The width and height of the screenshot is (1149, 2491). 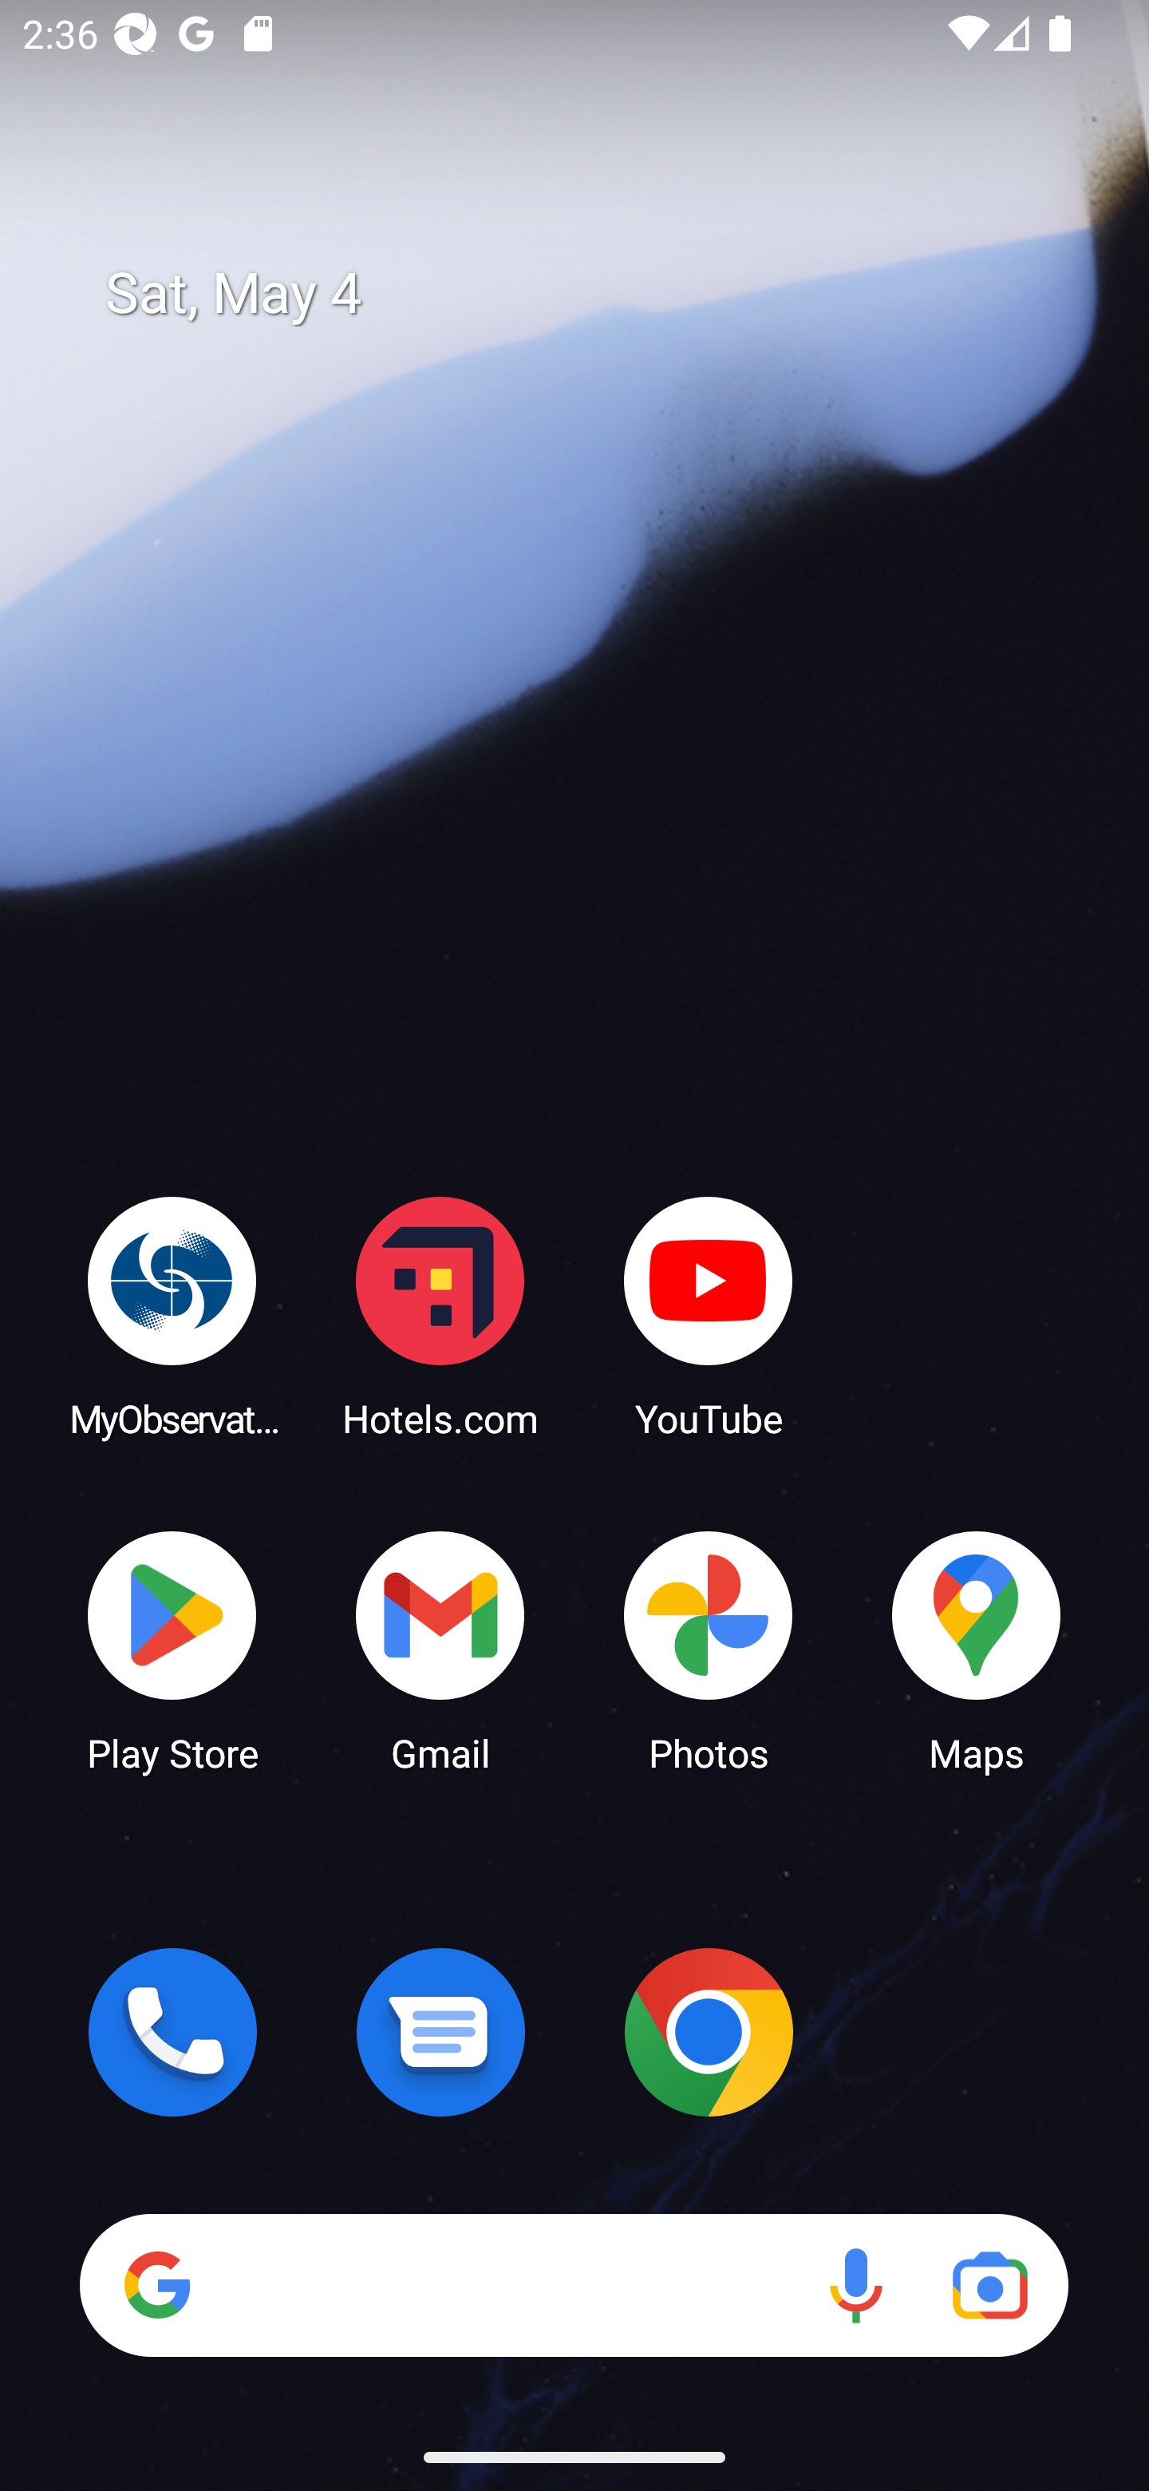 I want to click on Phone, so click(x=172, y=2032).